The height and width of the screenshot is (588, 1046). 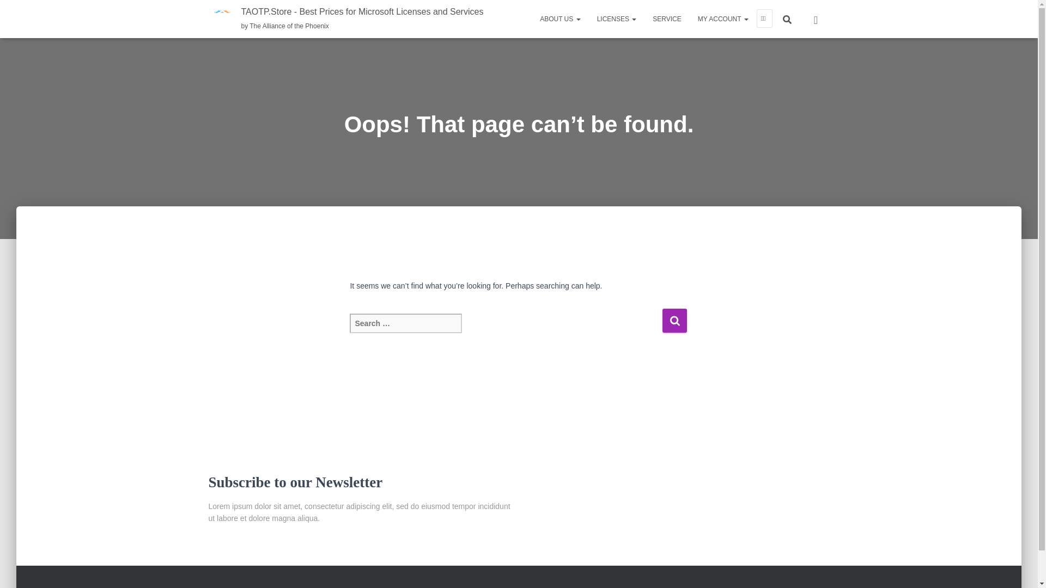 What do you see at coordinates (722, 19) in the screenshot?
I see `My account` at bounding box center [722, 19].